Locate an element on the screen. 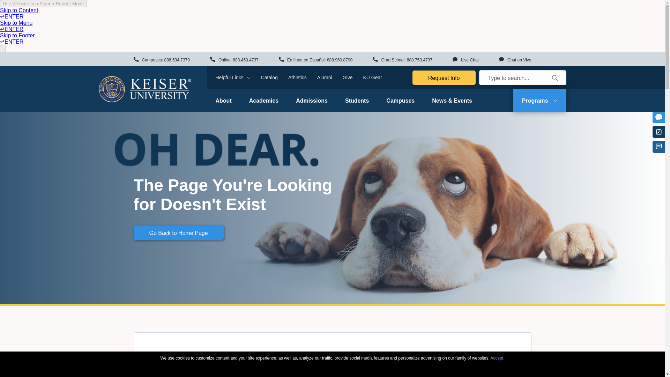 This screenshot has width=670, height=377. Campuses: 888.534.7379 is located at coordinates (161, 60).